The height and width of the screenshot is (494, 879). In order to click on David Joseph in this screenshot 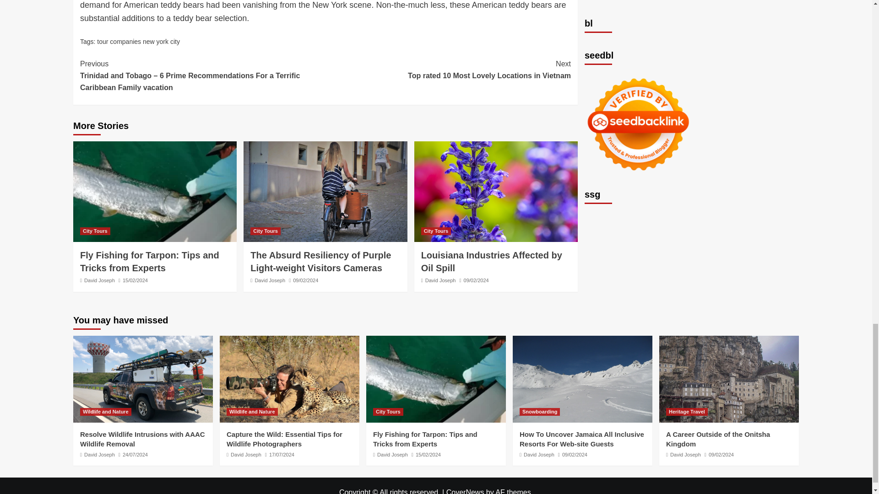, I will do `click(100, 280)`.